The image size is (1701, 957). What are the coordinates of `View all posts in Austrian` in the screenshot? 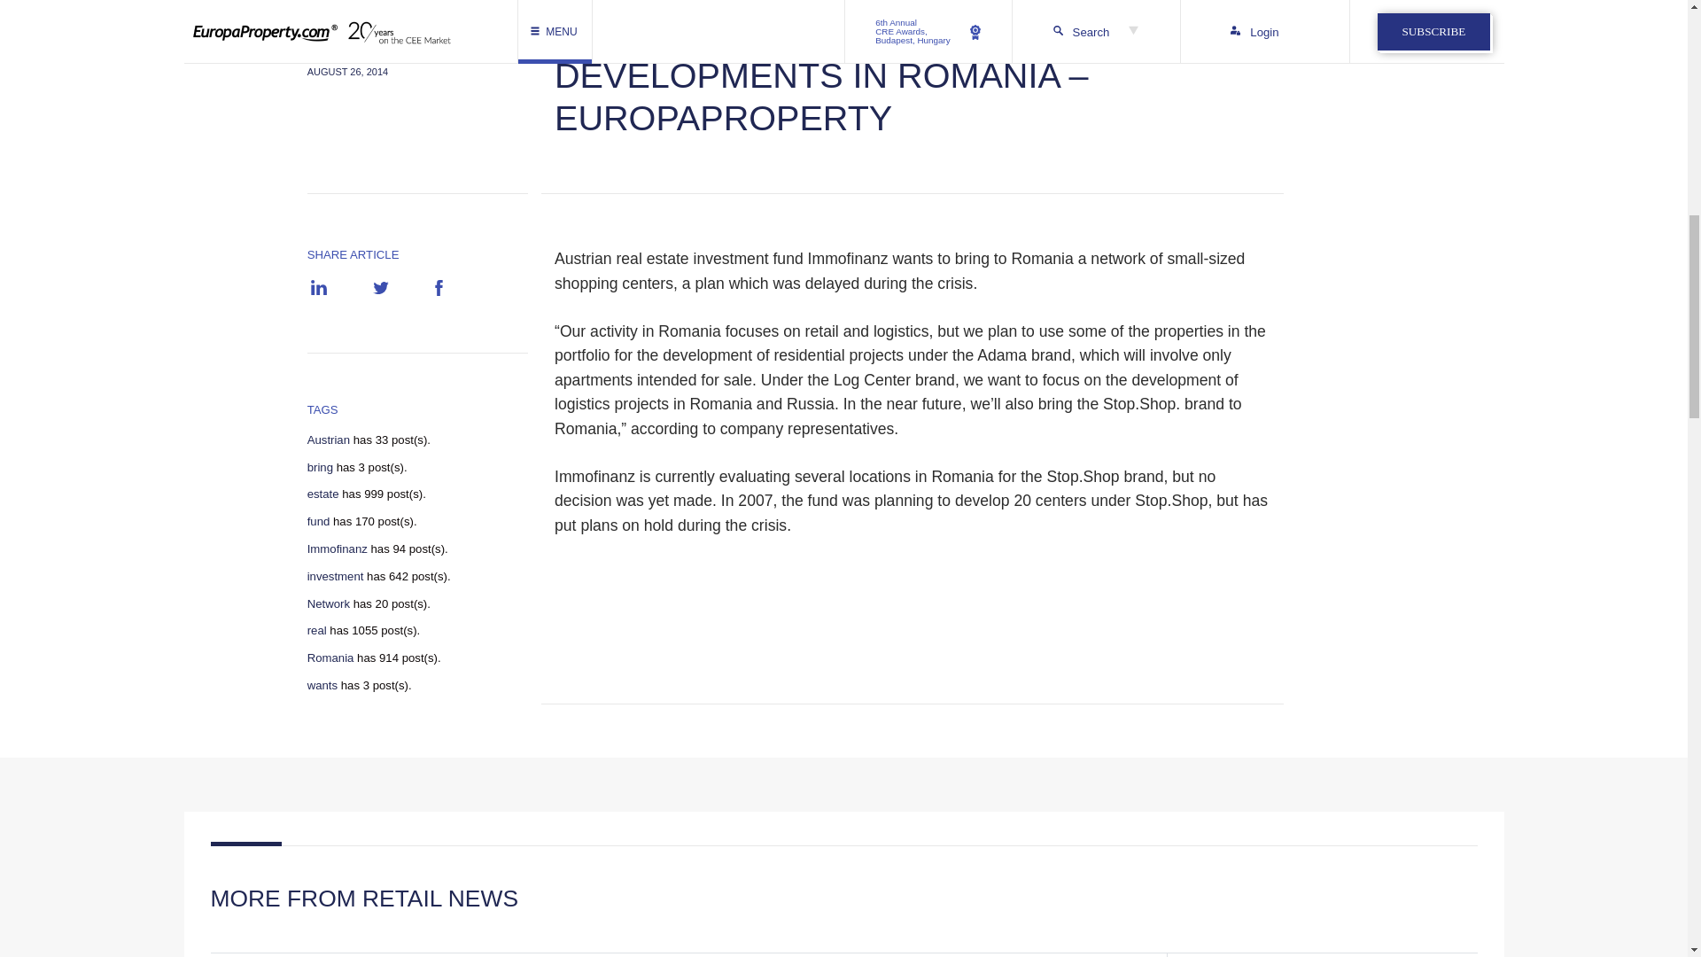 It's located at (329, 440).